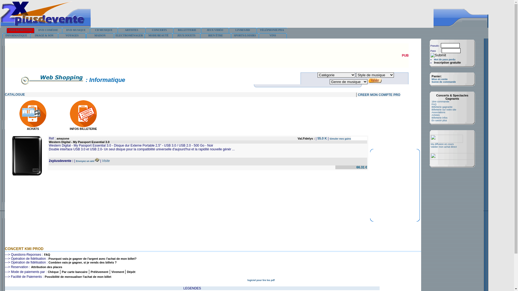  I want to click on Suivie de commande, so click(444, 82).